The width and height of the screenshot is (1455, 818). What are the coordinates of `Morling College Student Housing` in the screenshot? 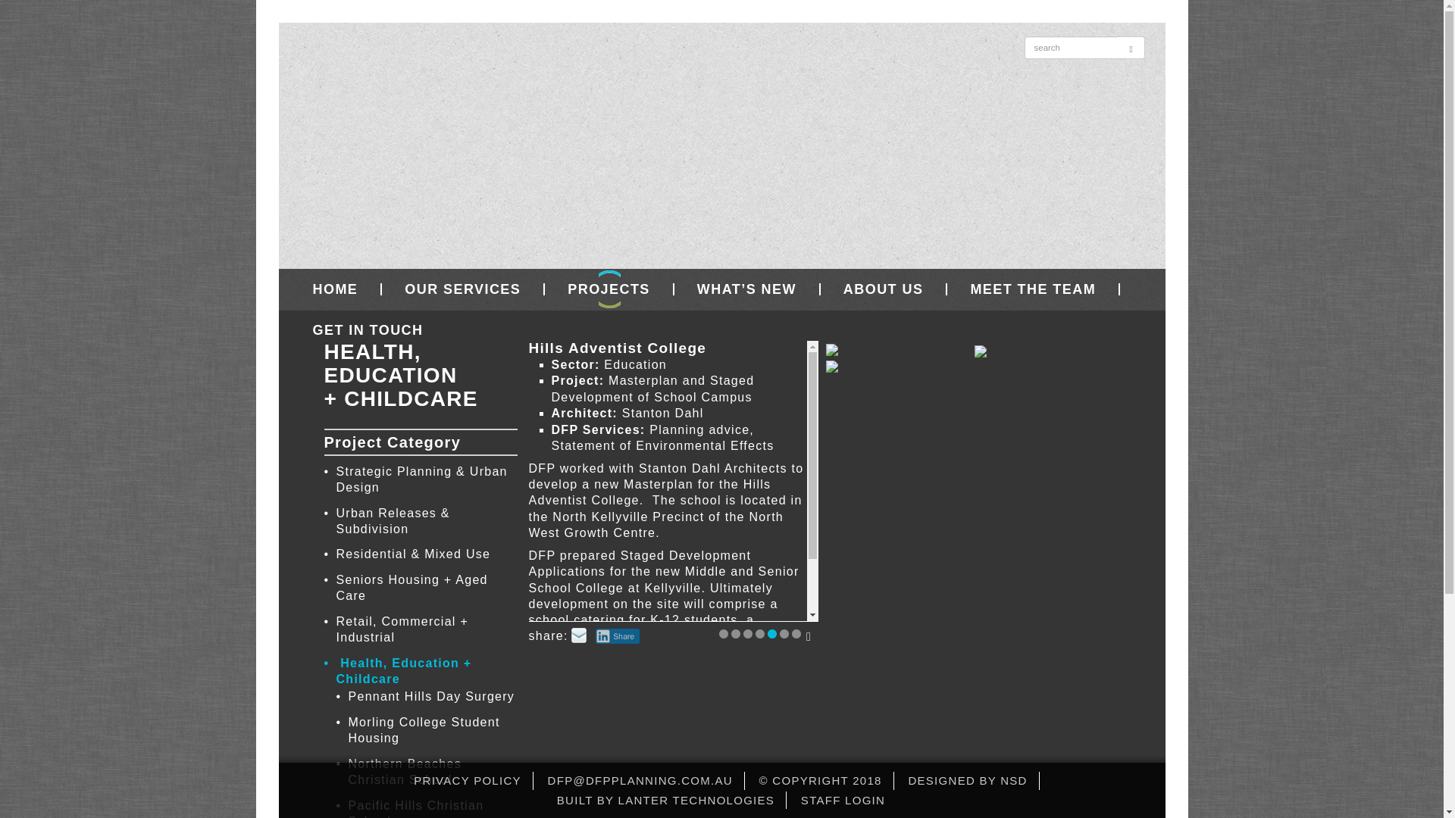 It's located at (433, 733).